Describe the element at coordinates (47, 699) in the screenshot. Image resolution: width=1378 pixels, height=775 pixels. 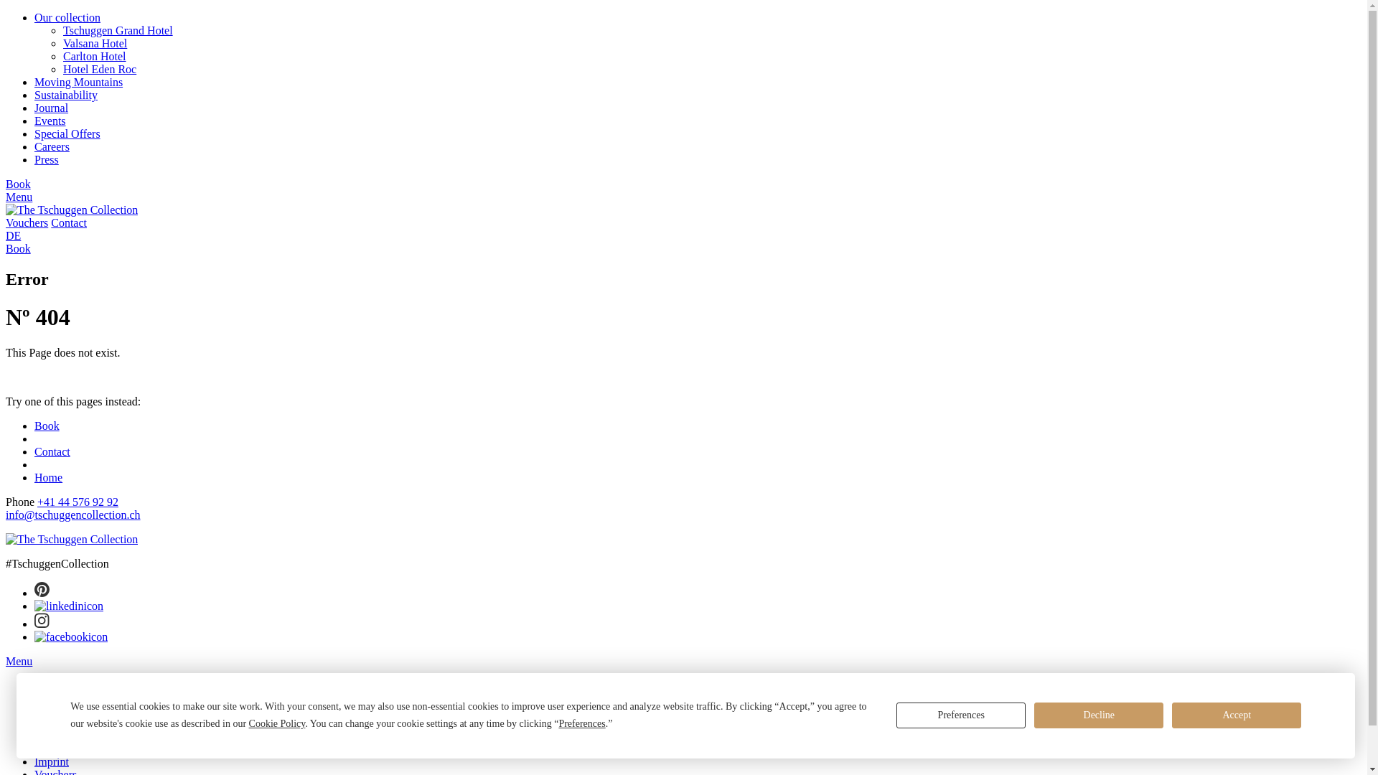
I see `Press` at that location.